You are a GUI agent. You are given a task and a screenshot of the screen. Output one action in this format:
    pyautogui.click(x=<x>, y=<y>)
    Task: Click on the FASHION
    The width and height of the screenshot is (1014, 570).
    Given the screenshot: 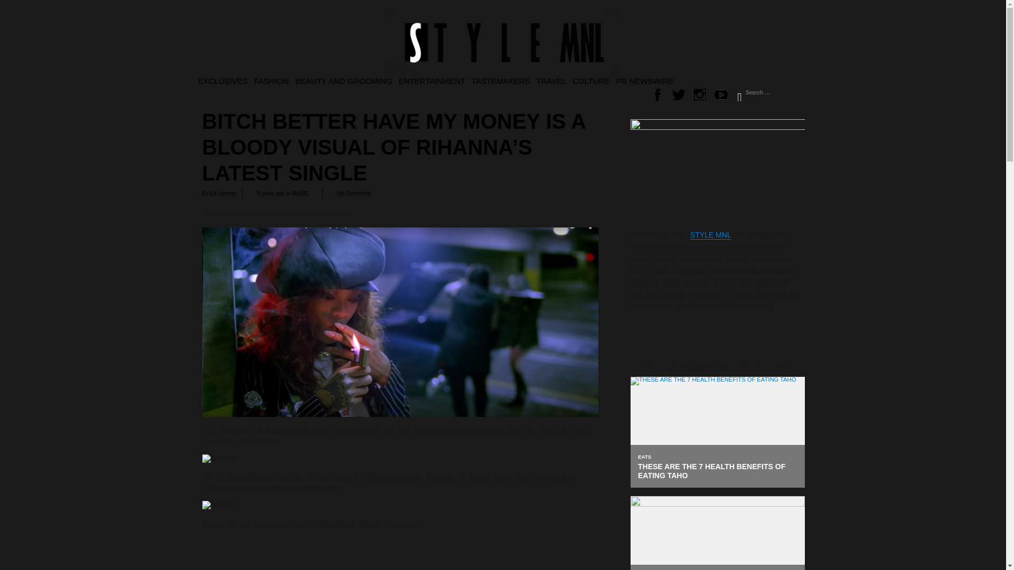 What is the action you would take?
    pyautogui.click(x=273, y=80)
    